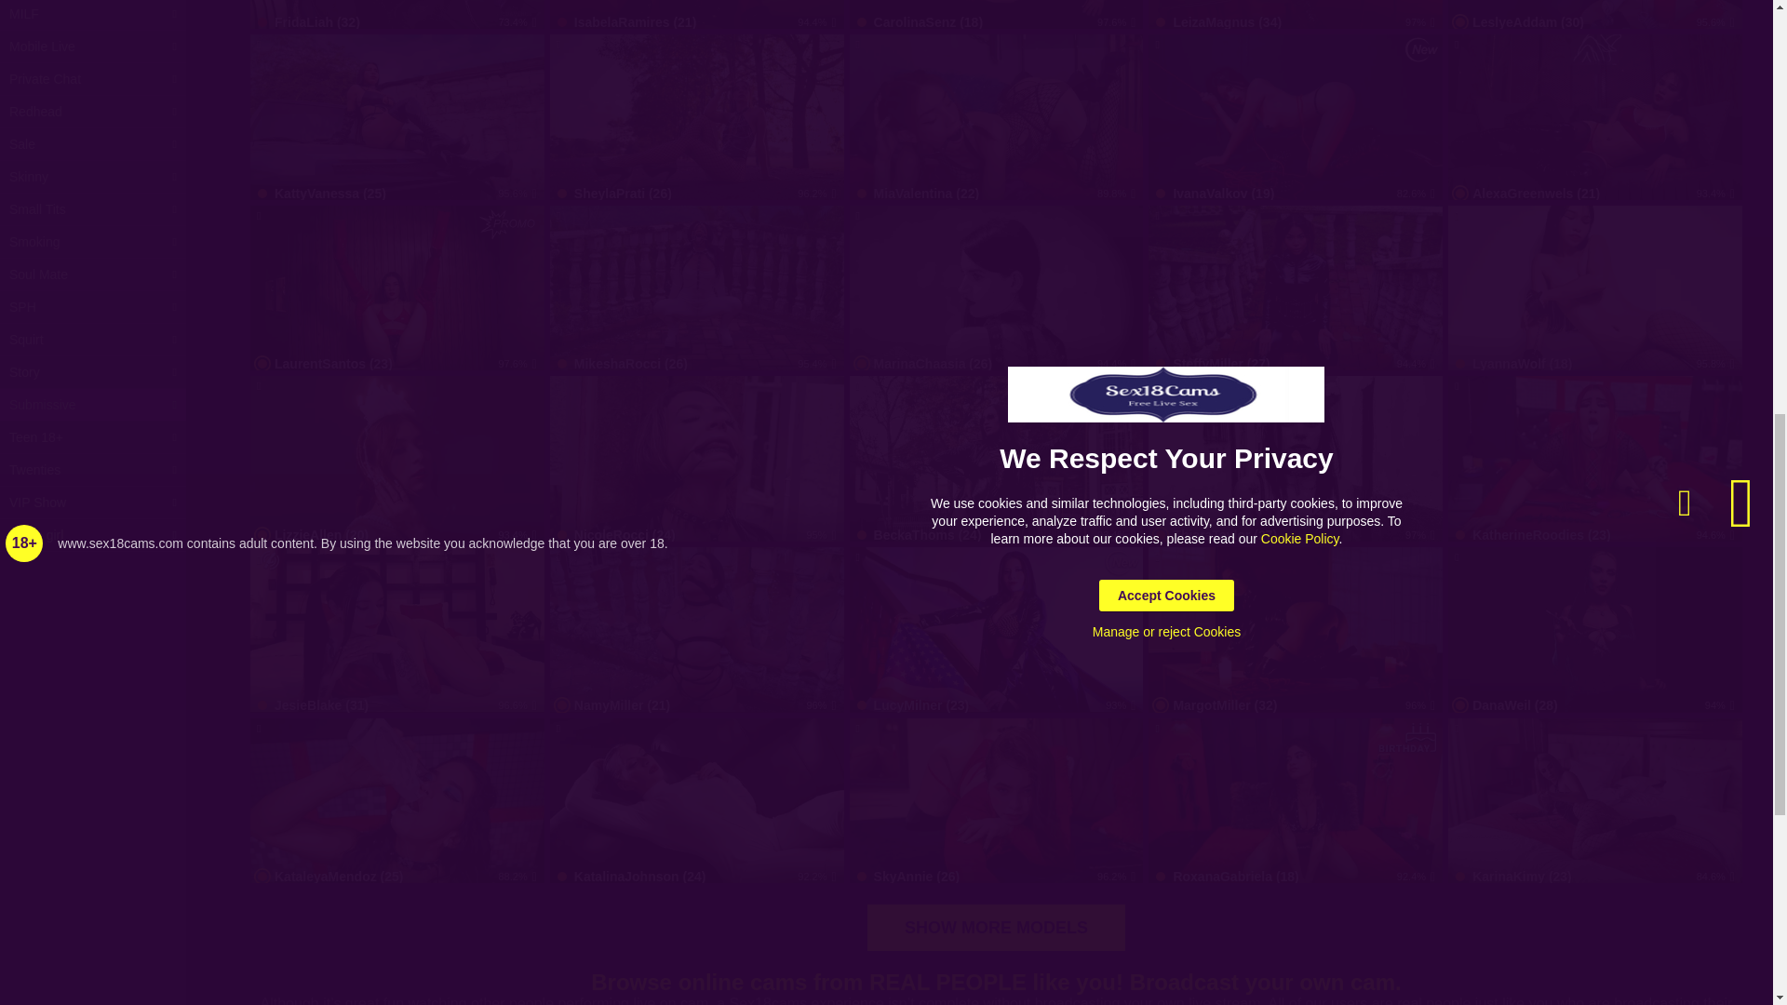  Describe the element at coordinates (558, 45) in the screenshot. I see `VideoCall` at that location.